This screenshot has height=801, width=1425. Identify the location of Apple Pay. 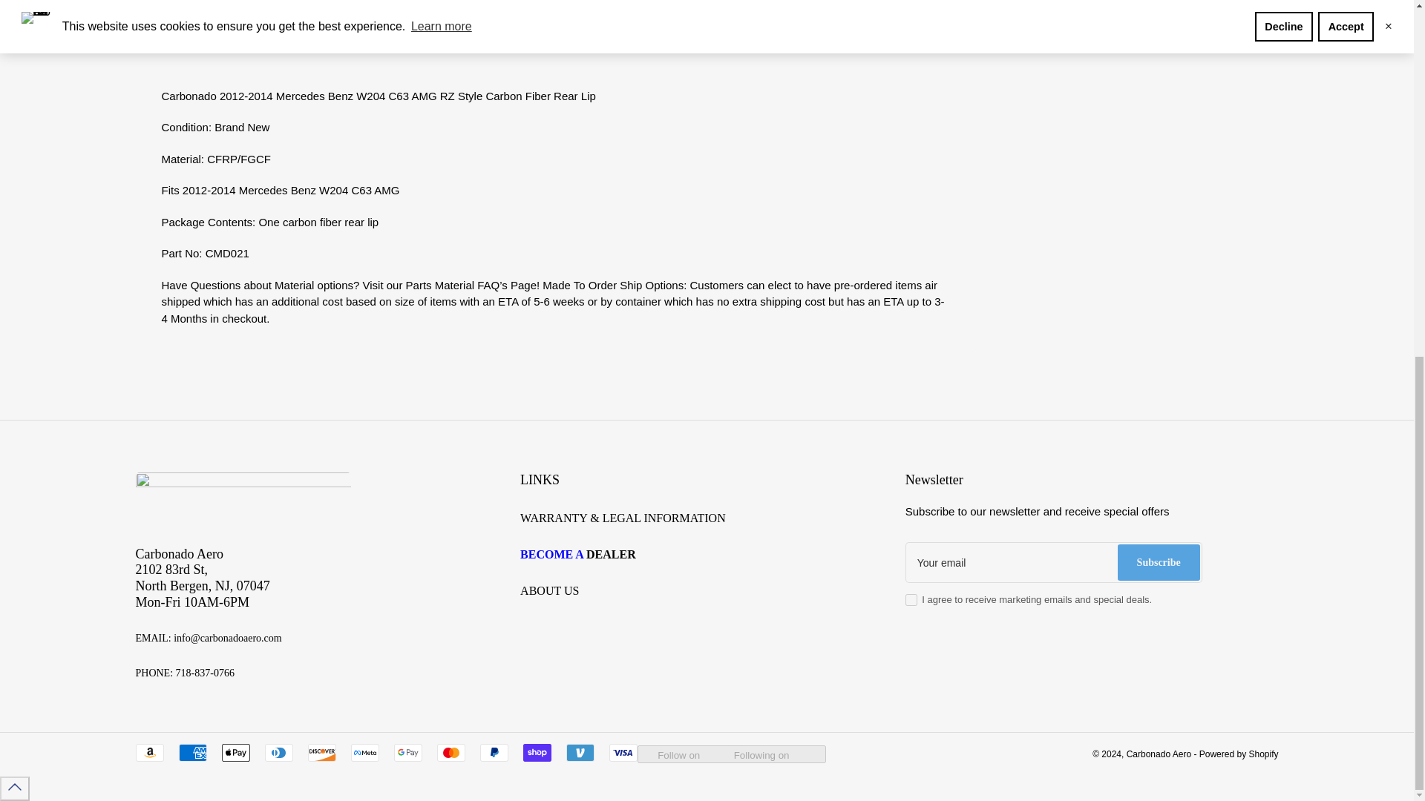
(235, 753).